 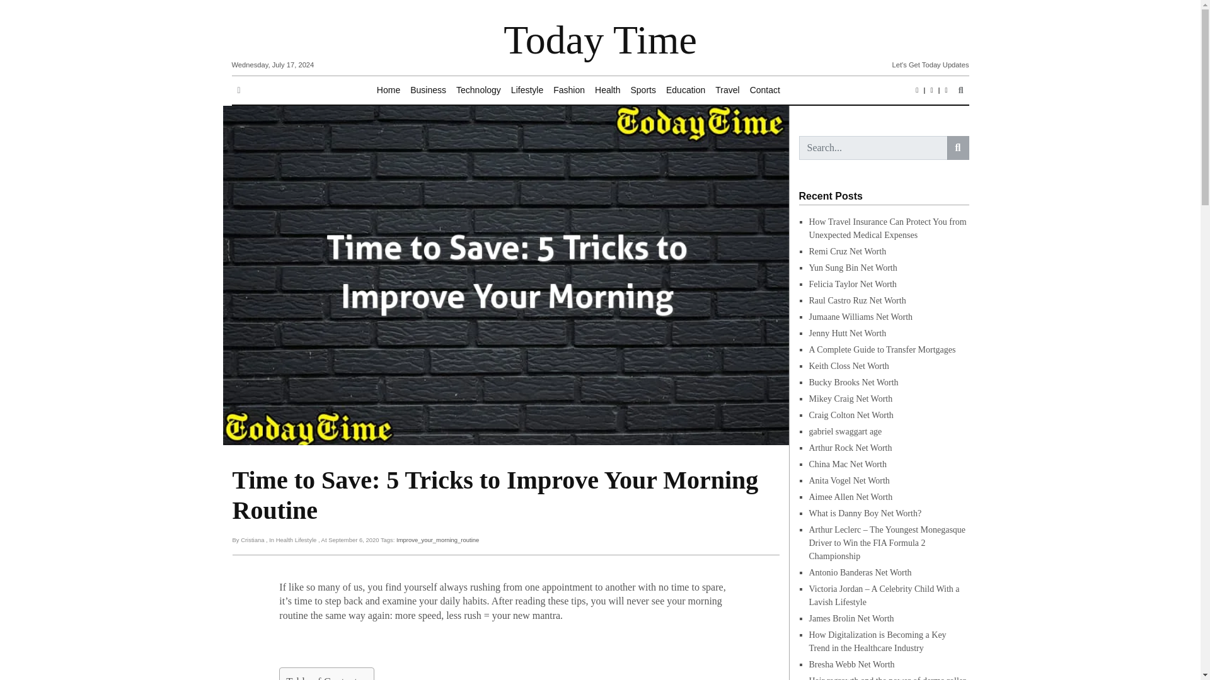 I want to click on Health, so click(x=608, y=91).